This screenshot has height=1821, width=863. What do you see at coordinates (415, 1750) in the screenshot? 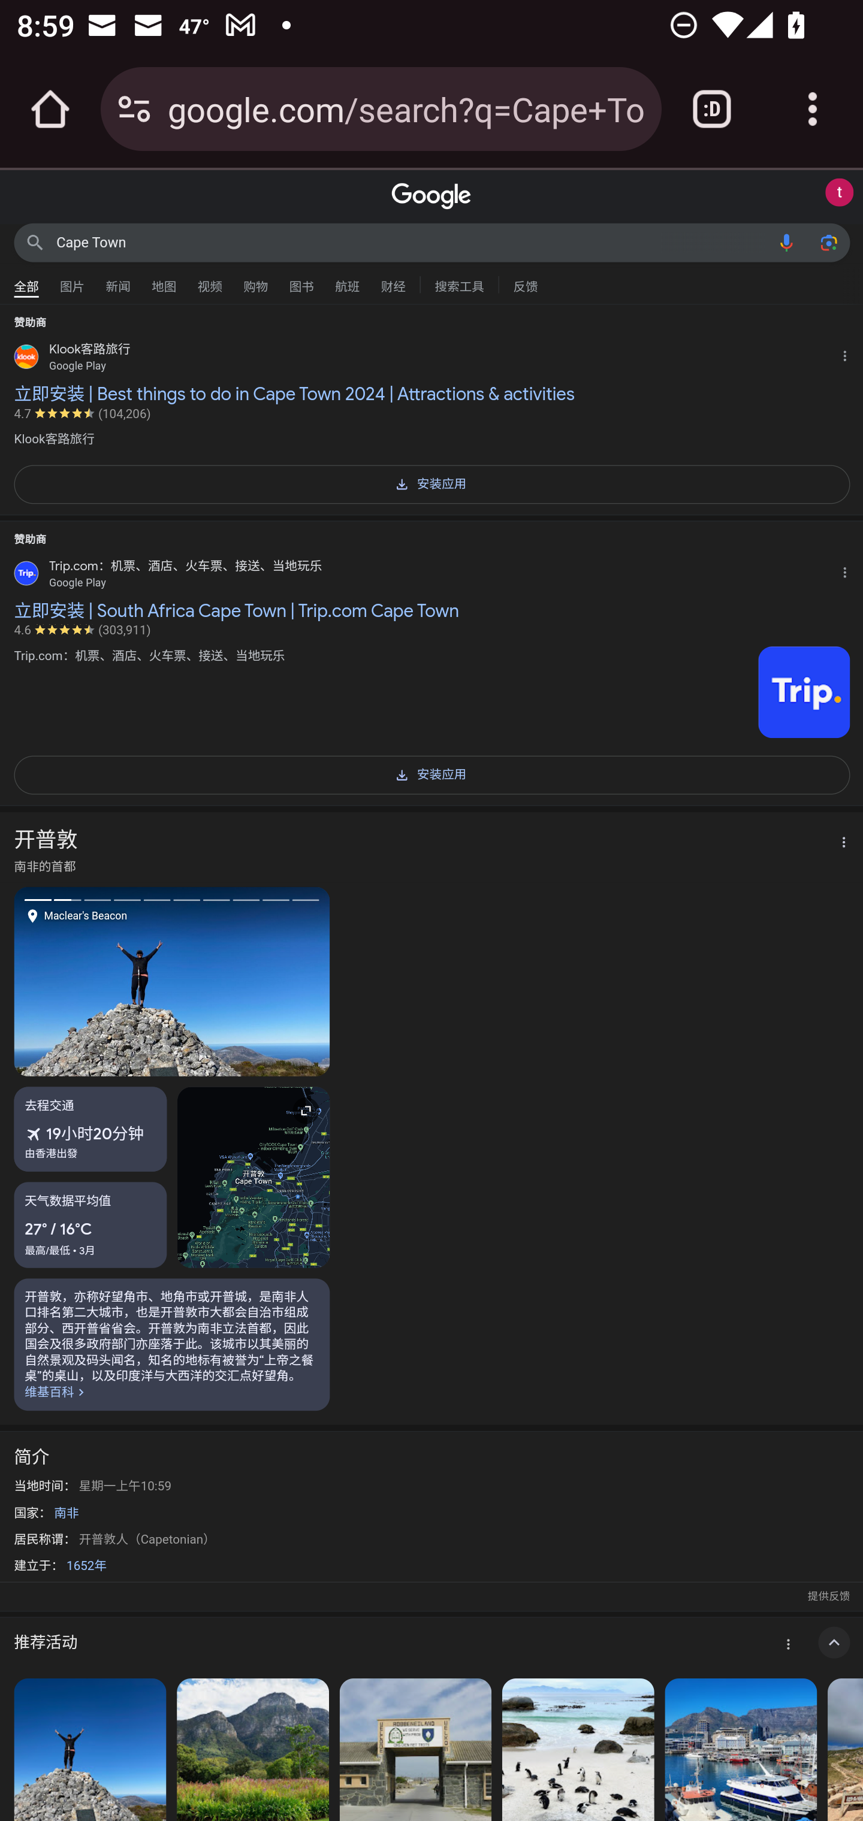
I see `罗本岛 评分为 4.3 星（最高 5 星）， (493) 岛` at bounding box center [415, 1750].